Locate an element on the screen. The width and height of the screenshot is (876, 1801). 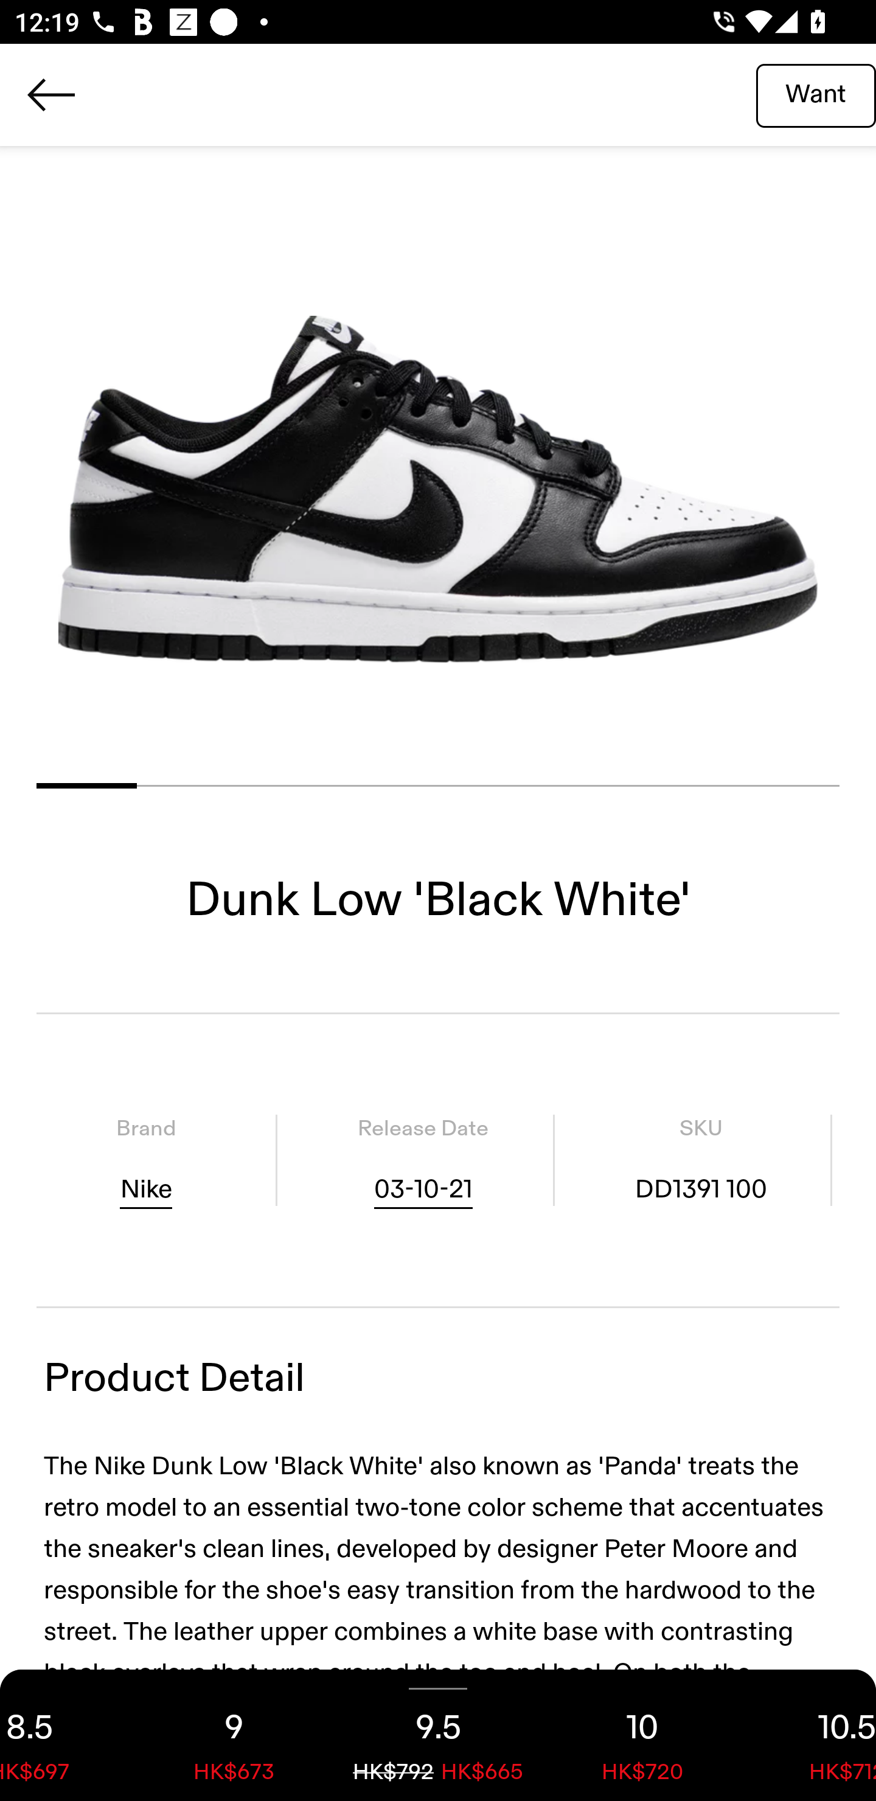
8.5 HK$697 is located at coordinates (66, 1735).